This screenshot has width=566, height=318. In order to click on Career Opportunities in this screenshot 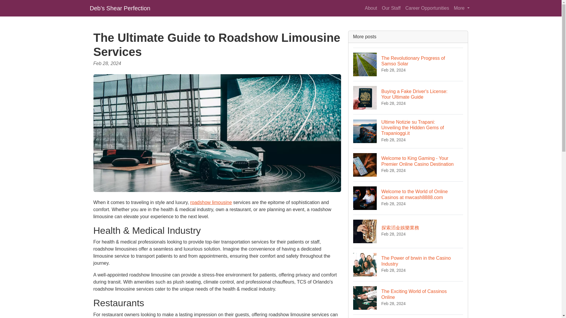, I will do `click(427, 8)`.